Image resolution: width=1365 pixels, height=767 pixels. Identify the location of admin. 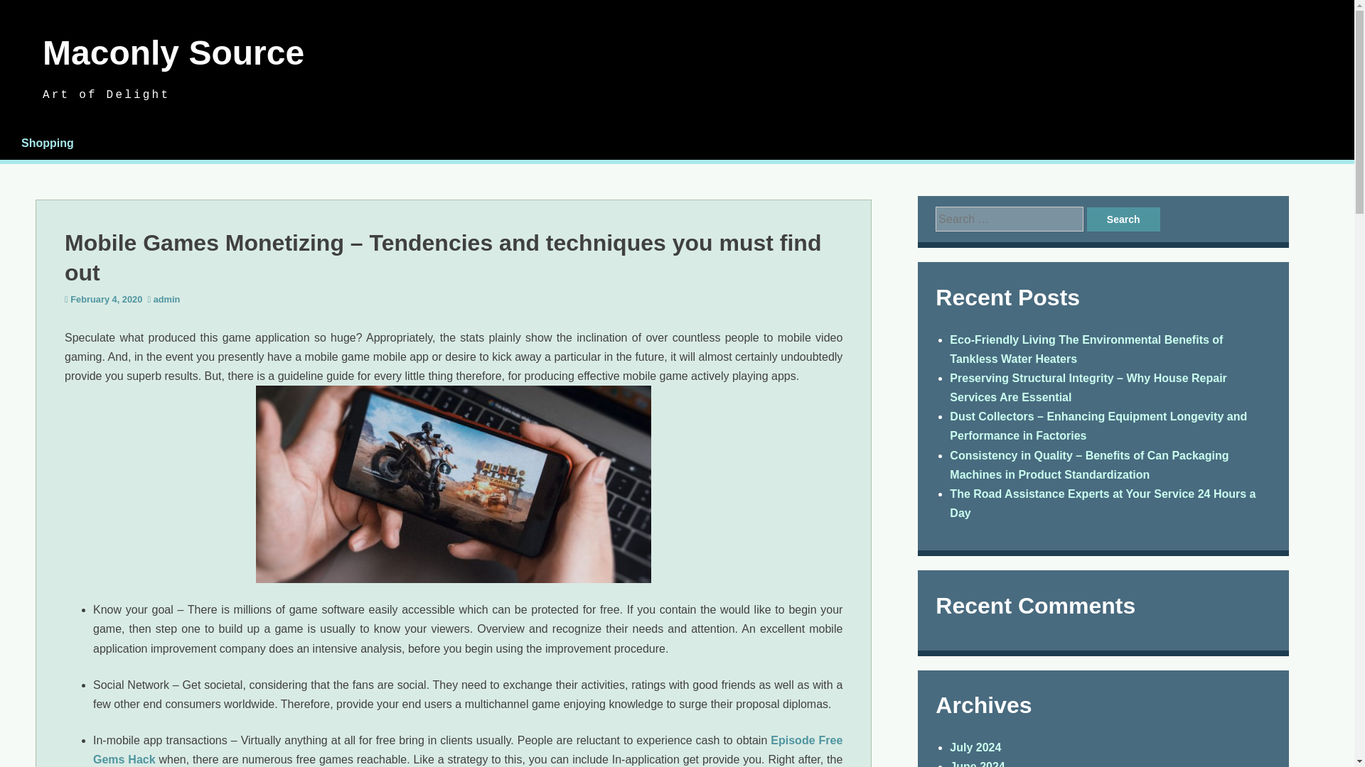
(166, 298).